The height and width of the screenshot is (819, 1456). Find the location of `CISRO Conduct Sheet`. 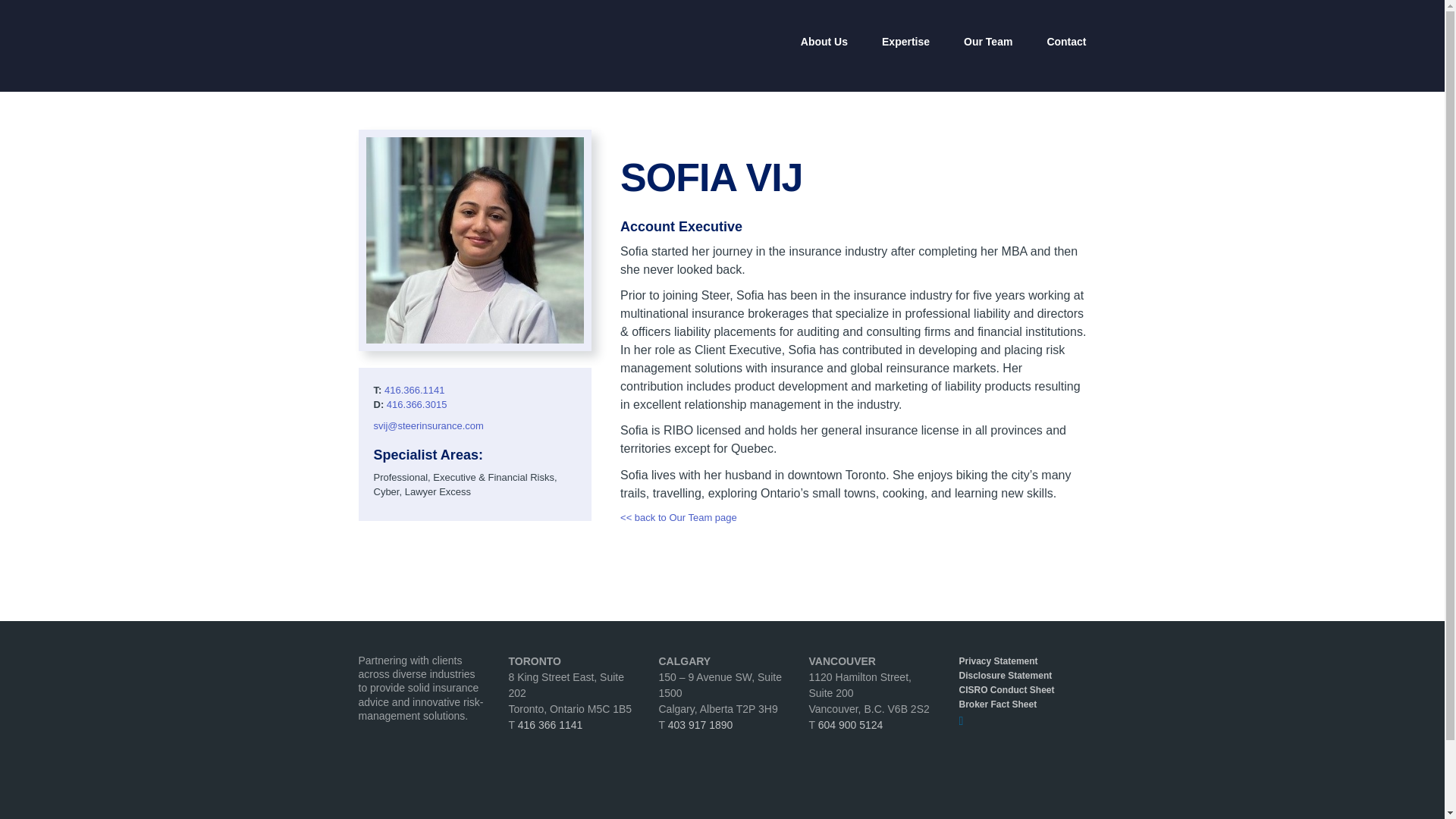

CISRO Conduct Sheet is located at coordinates (1021, 690).